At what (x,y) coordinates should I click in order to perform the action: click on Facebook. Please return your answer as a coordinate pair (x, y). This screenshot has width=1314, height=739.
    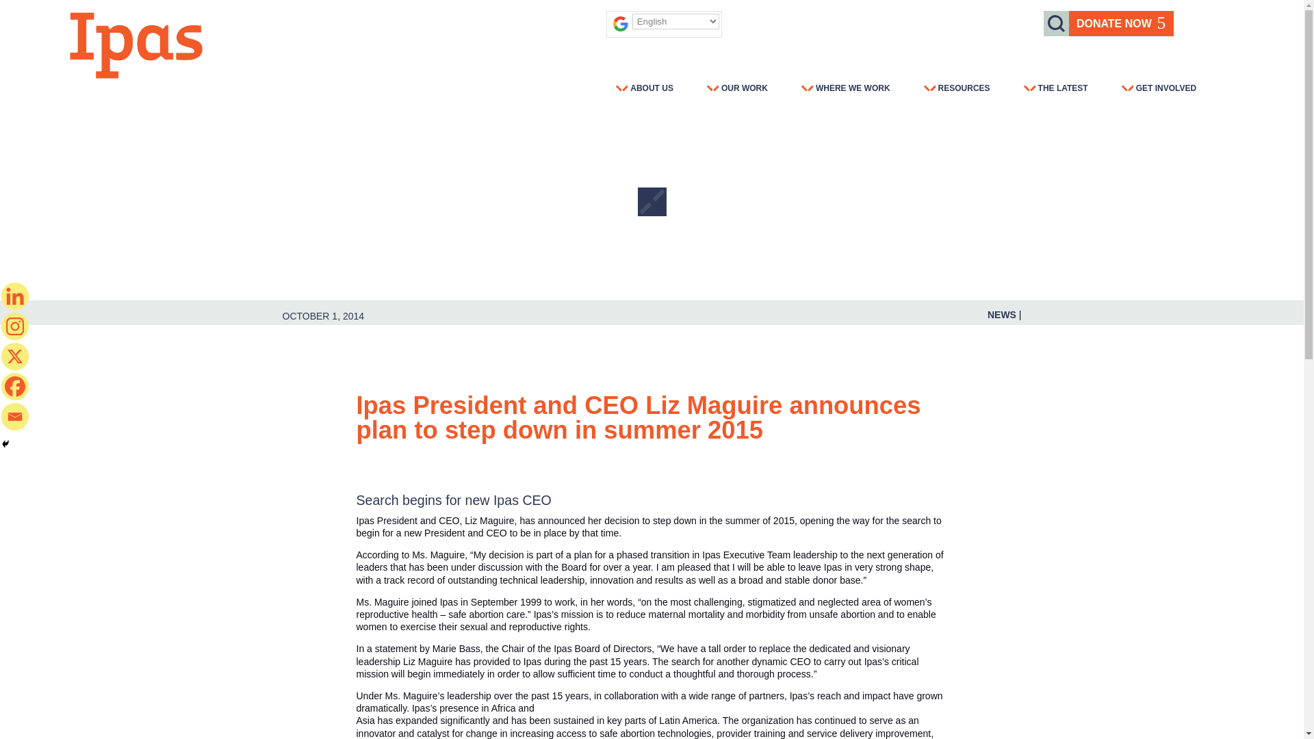
    Looking at the image, I should click on (15, 387).